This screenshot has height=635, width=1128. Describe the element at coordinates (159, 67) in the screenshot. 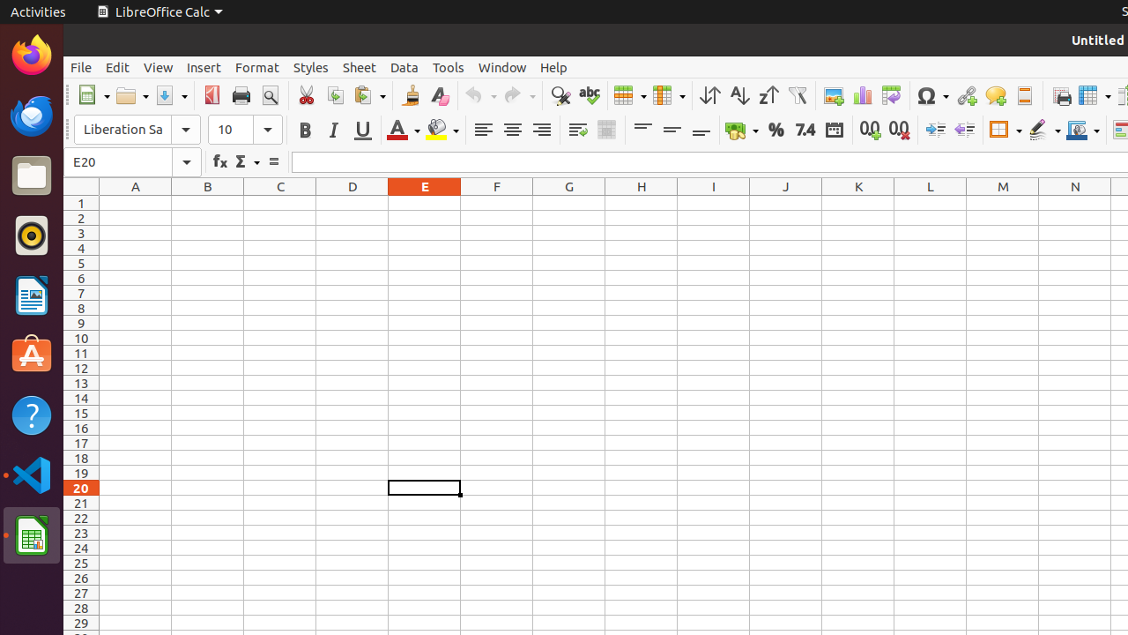

I see `View` at that location.